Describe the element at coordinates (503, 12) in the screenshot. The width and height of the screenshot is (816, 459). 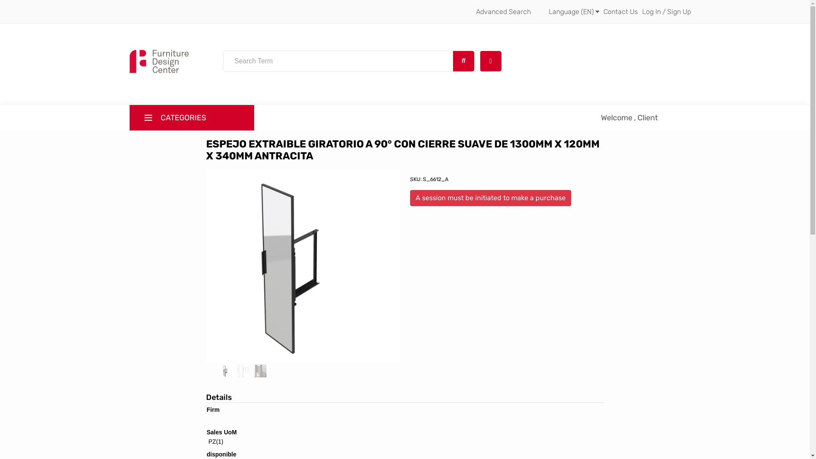
I see `Advanced Search` at that location.